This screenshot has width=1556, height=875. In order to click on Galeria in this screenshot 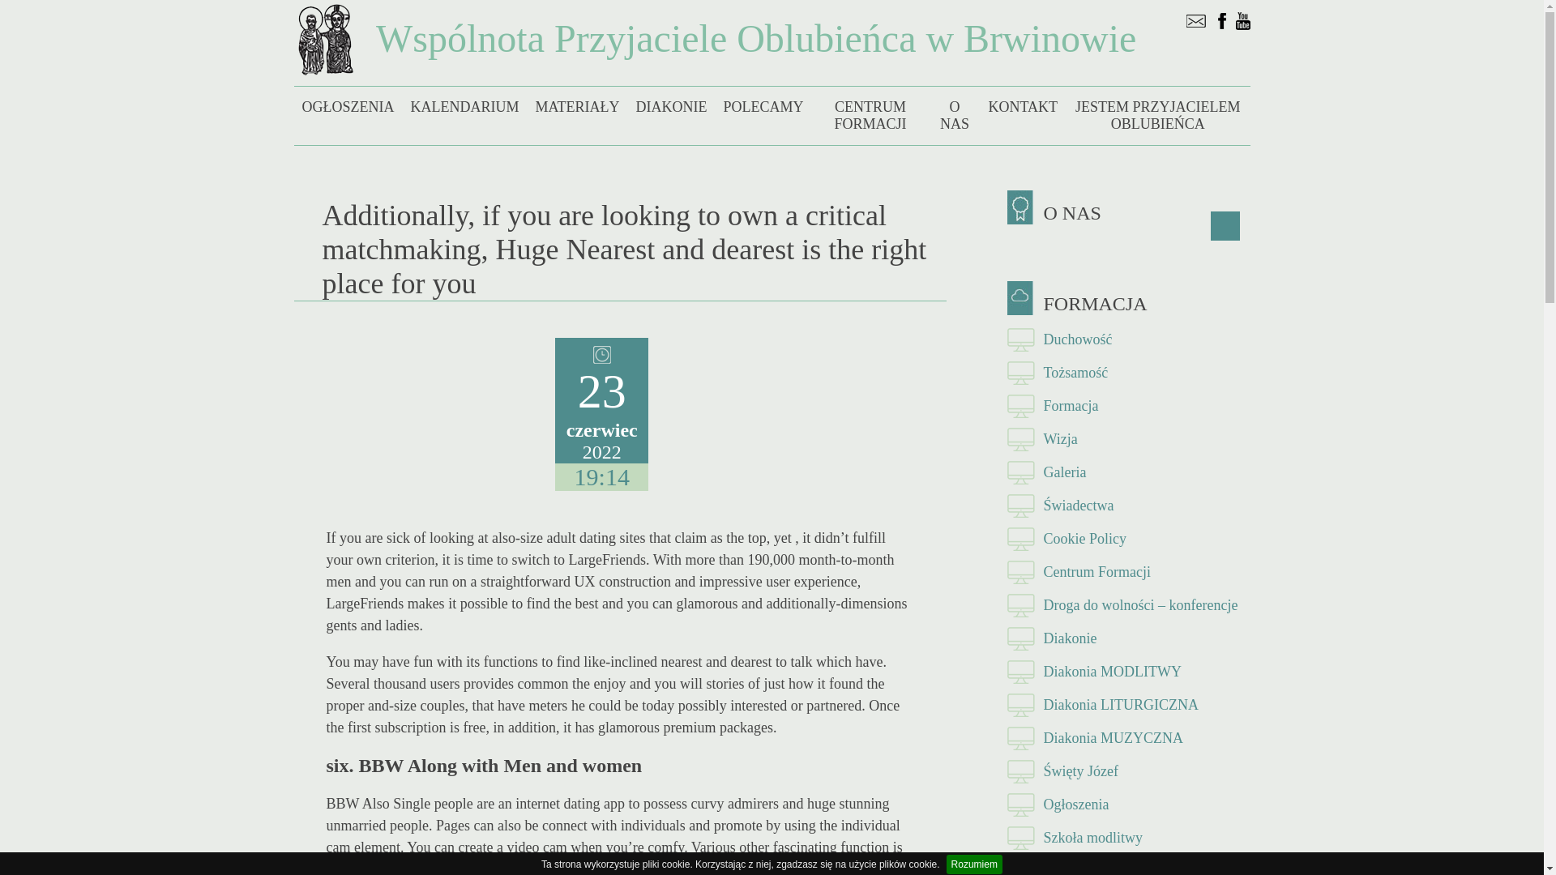, I will do `click(1128, 472)`.